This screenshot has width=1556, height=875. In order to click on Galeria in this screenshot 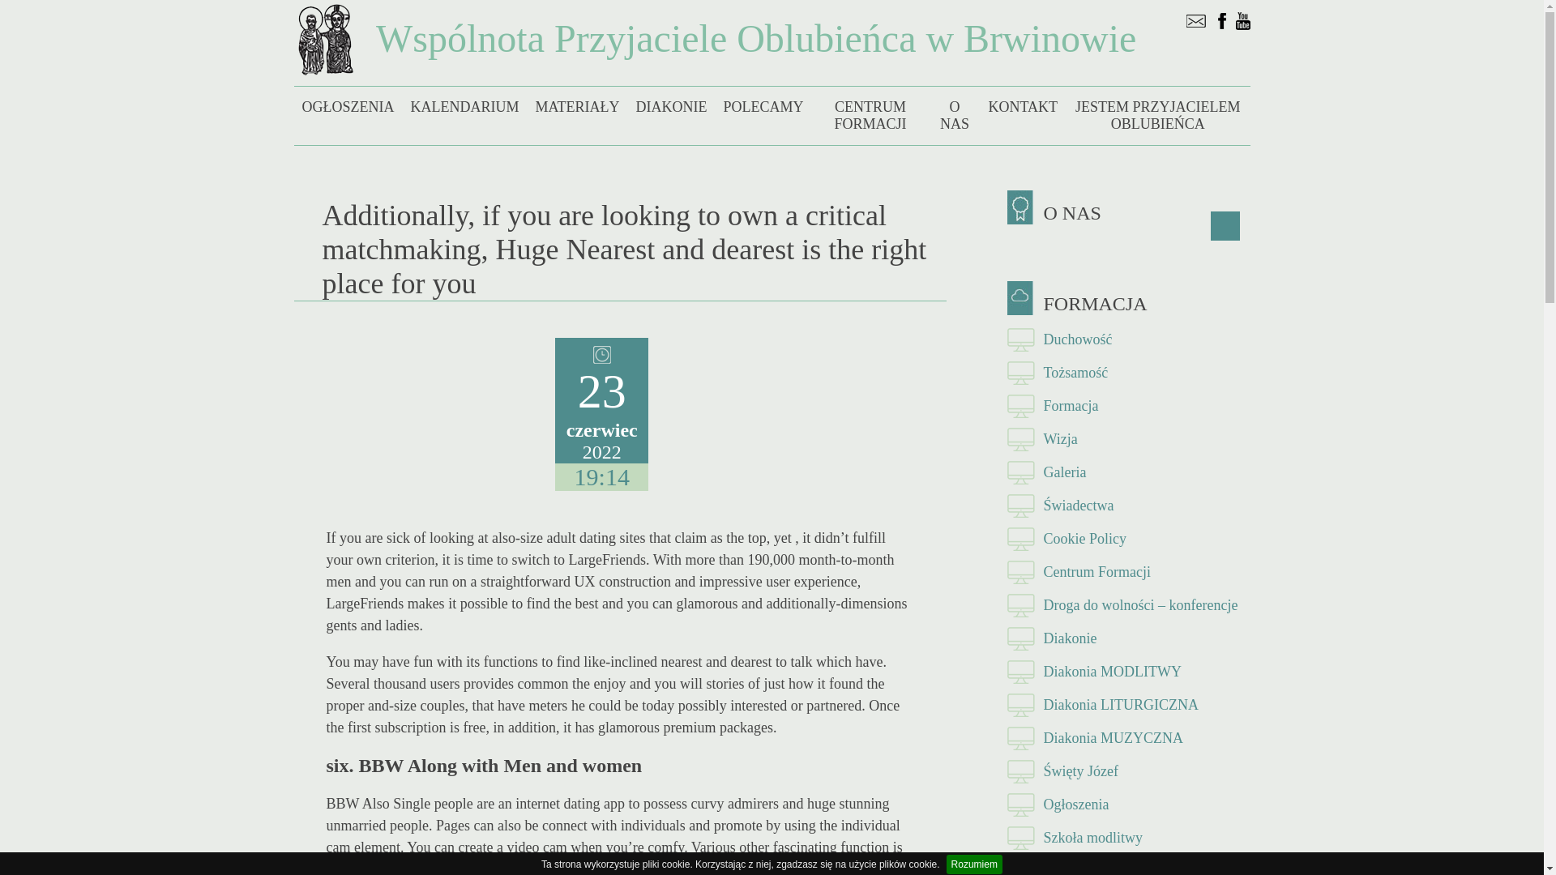, I will do `click(1128, 472)`.